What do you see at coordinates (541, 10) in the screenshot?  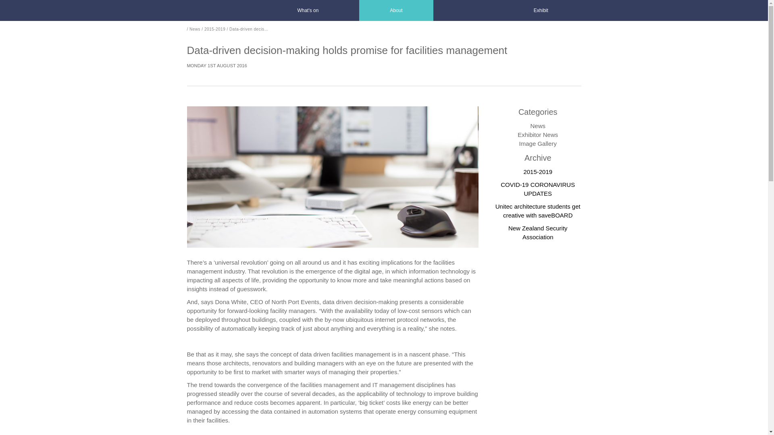 I see `Exhibit` at bounding box center [541, 10].